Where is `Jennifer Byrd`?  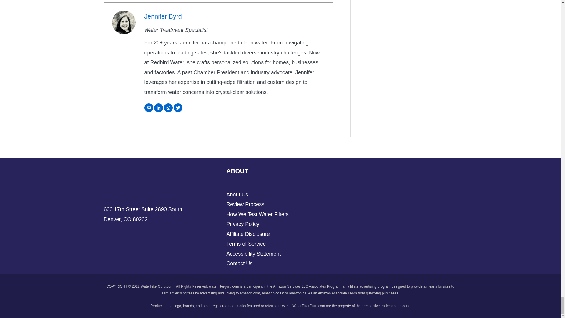
Jennifer Byrd is located at coordinates (162, 16).